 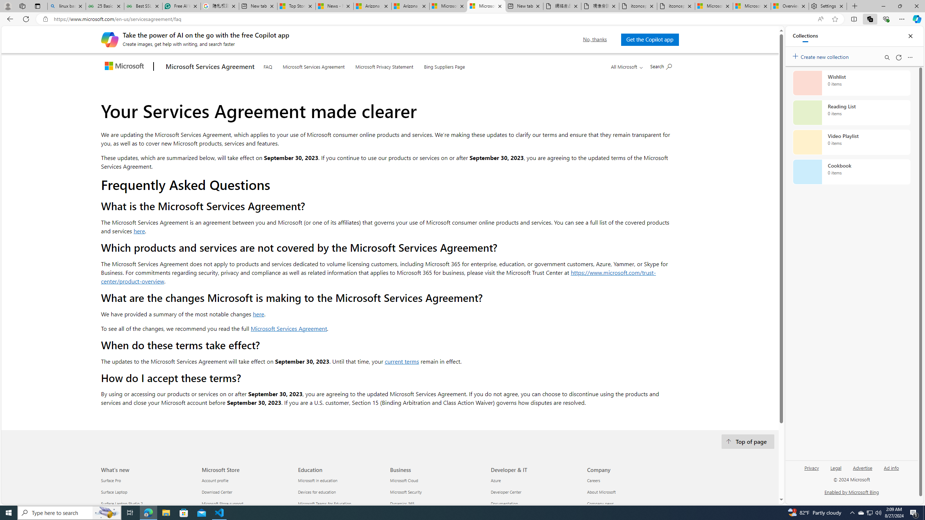 I want to click on Video Playlist collection, 0 items, so click(x=851, y=142).